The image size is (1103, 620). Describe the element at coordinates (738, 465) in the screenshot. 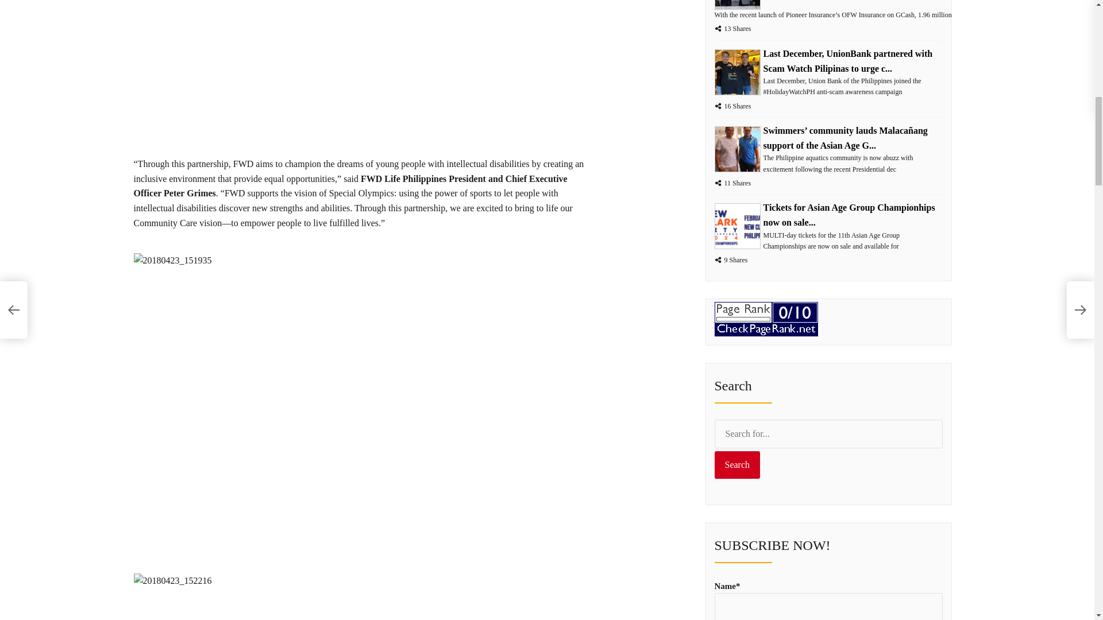

I see `Search` at that location.